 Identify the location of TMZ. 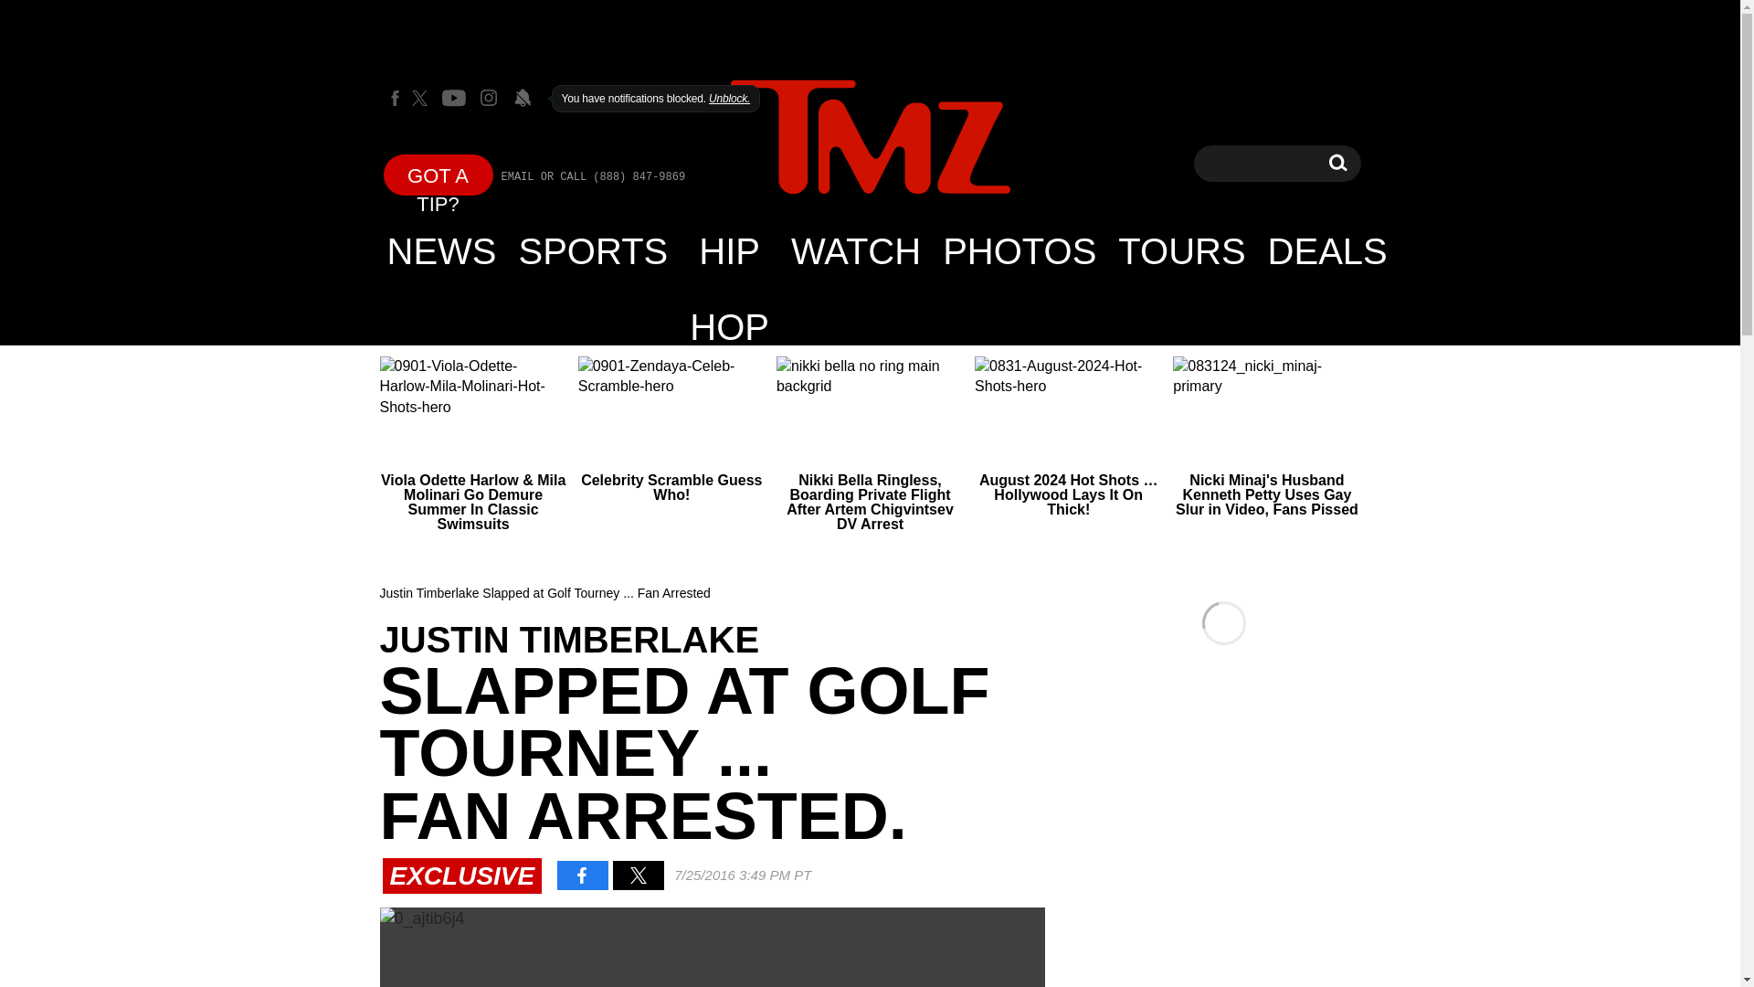
(870, 139).